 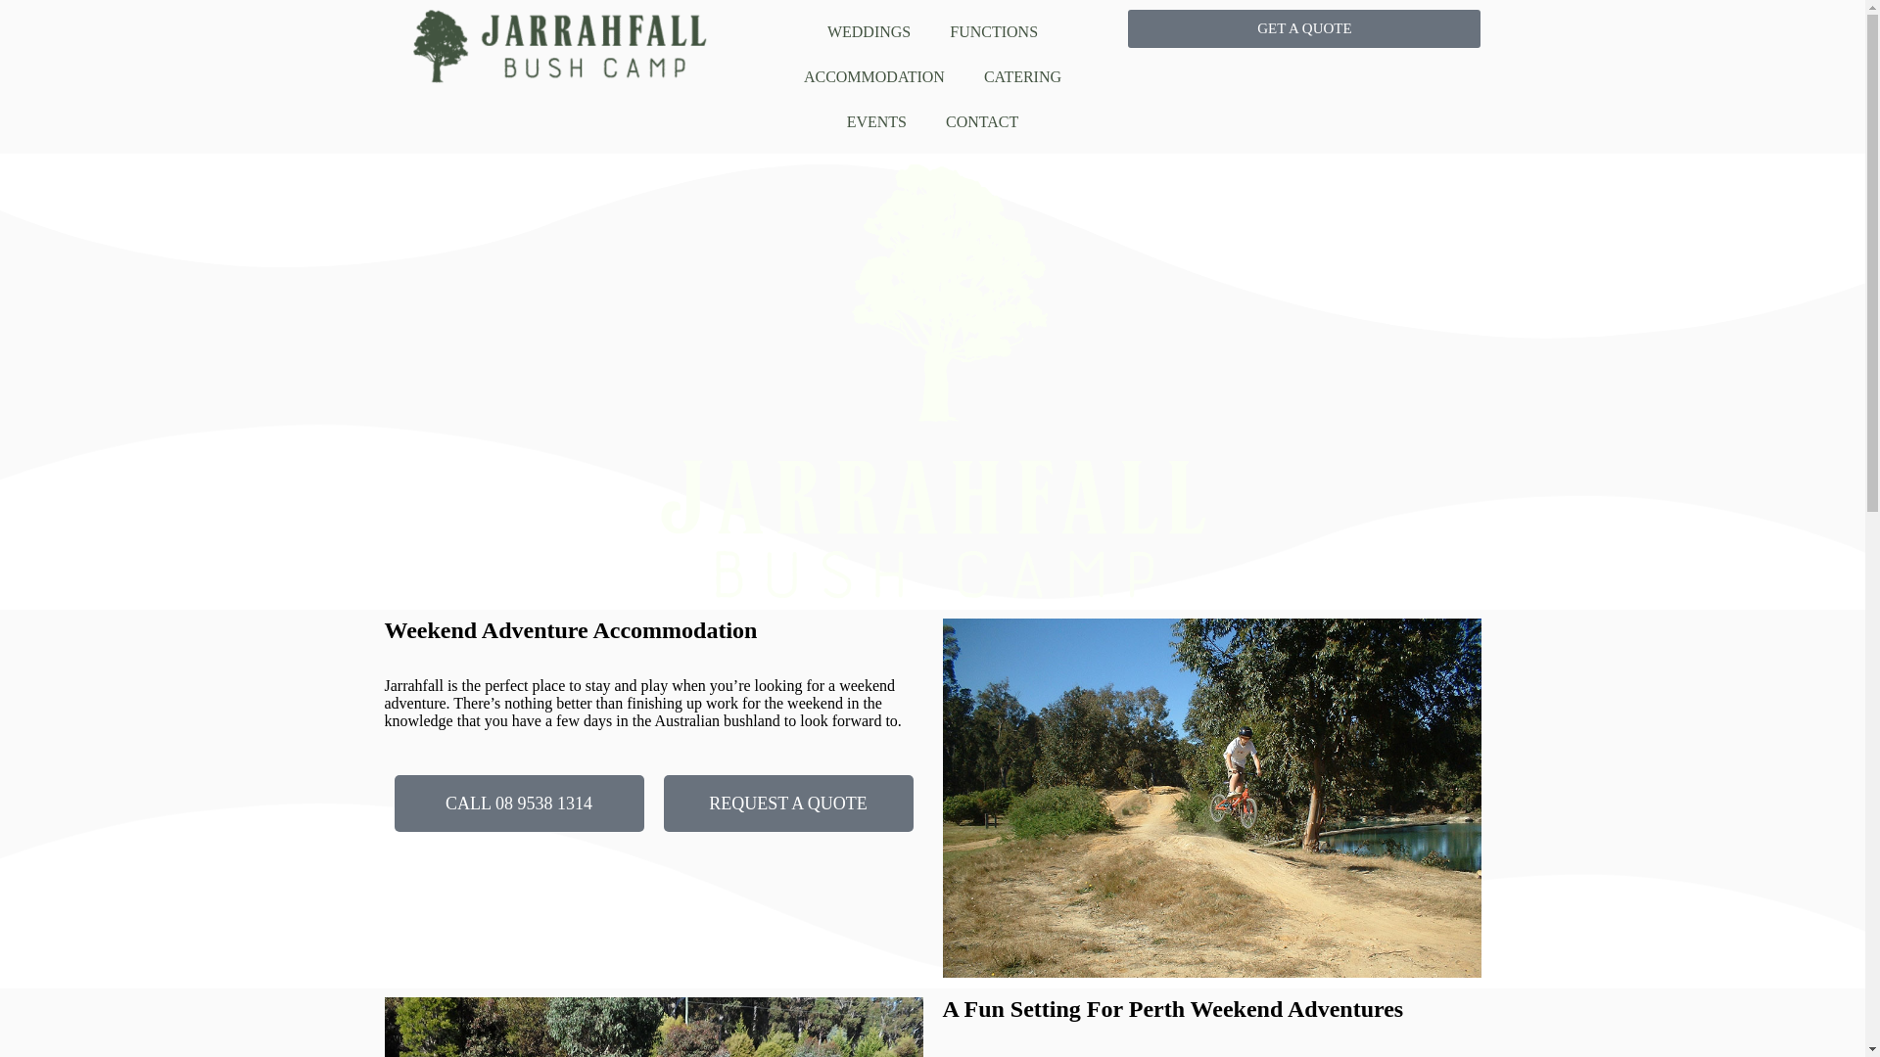 I want to click on CALL 08 9538 1314, so click(x=519, y=804).